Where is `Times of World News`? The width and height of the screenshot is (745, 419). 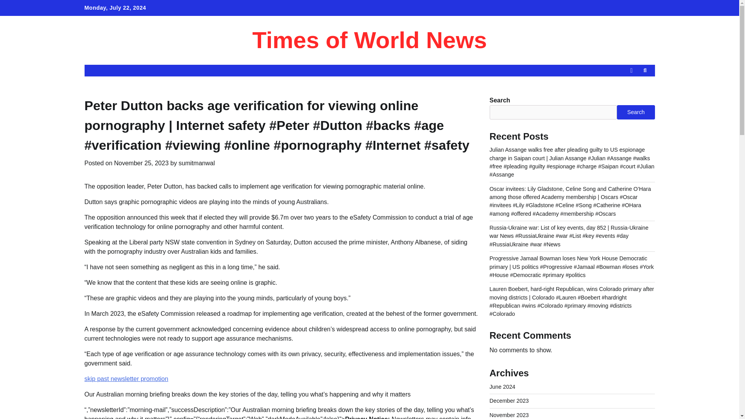
Times of World News is located at coordinates (369, 40).